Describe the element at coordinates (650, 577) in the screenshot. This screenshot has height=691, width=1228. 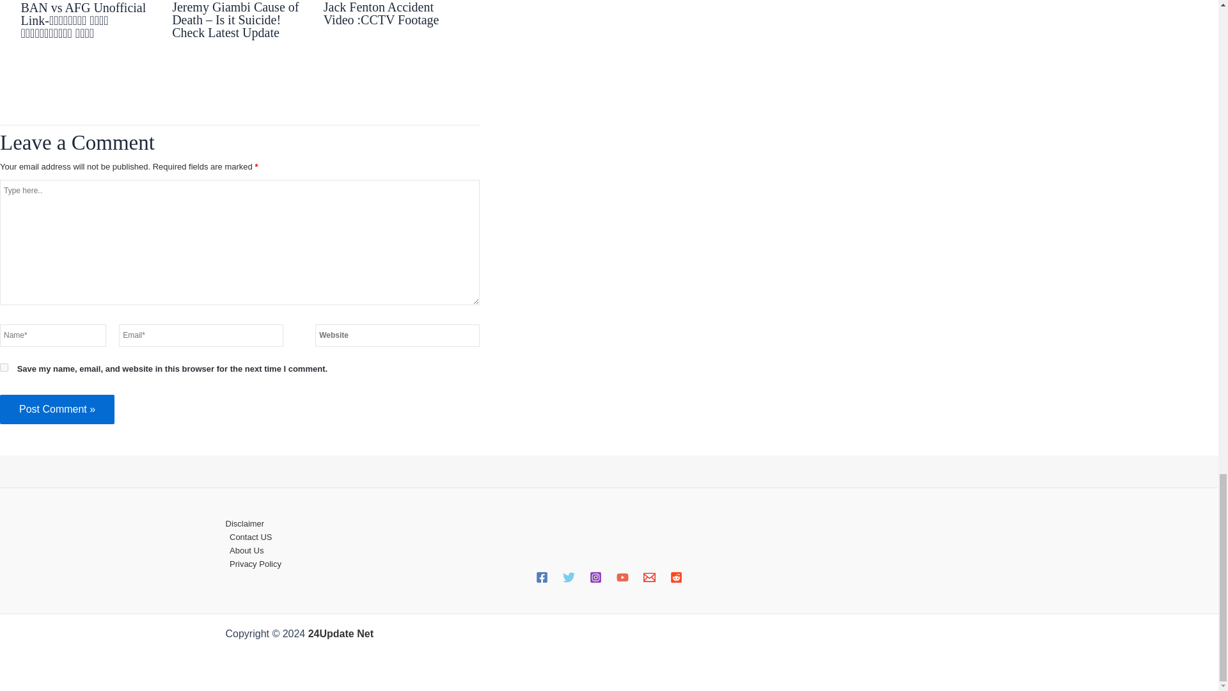
I see `Email` at that location.